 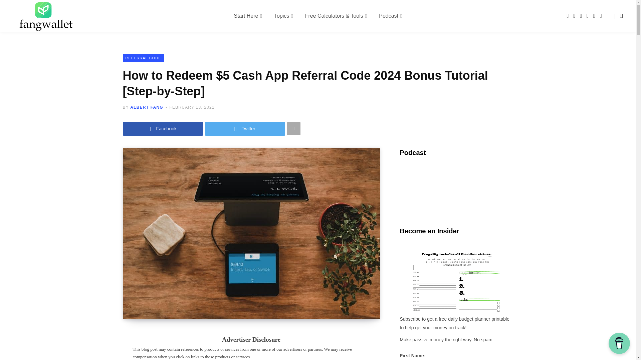 What do you see at coordinates (248, 16) in the screenshot?
I see `Start Here` at bounding box center [248, 16].